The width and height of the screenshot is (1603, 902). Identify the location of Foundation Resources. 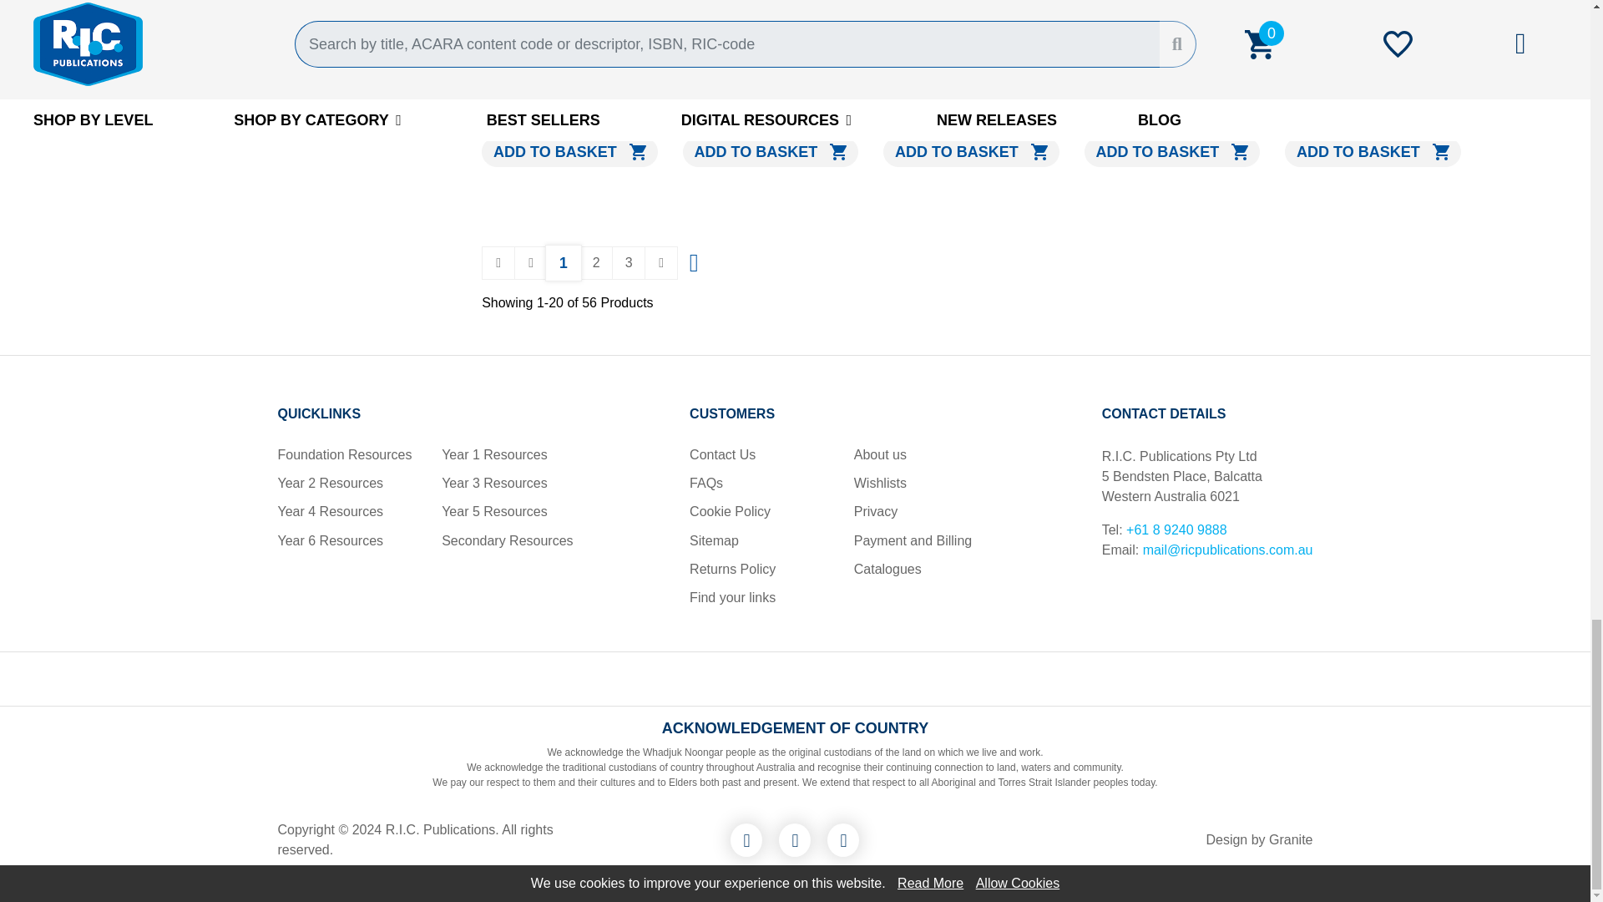
(344, 454).